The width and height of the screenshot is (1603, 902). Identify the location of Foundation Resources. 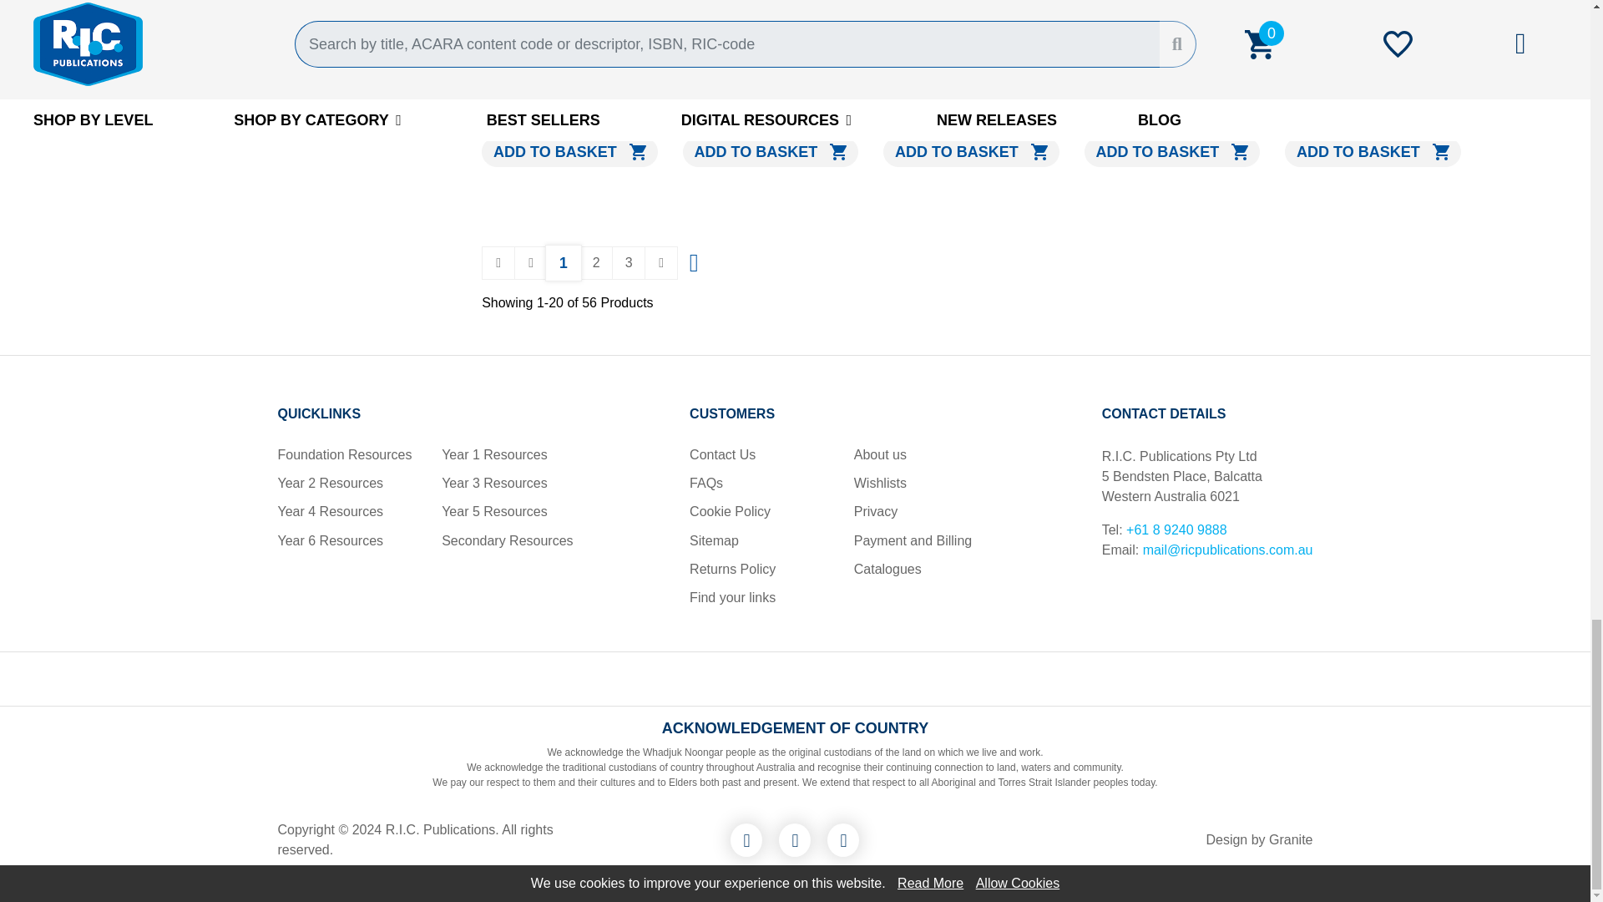
(344, 454).